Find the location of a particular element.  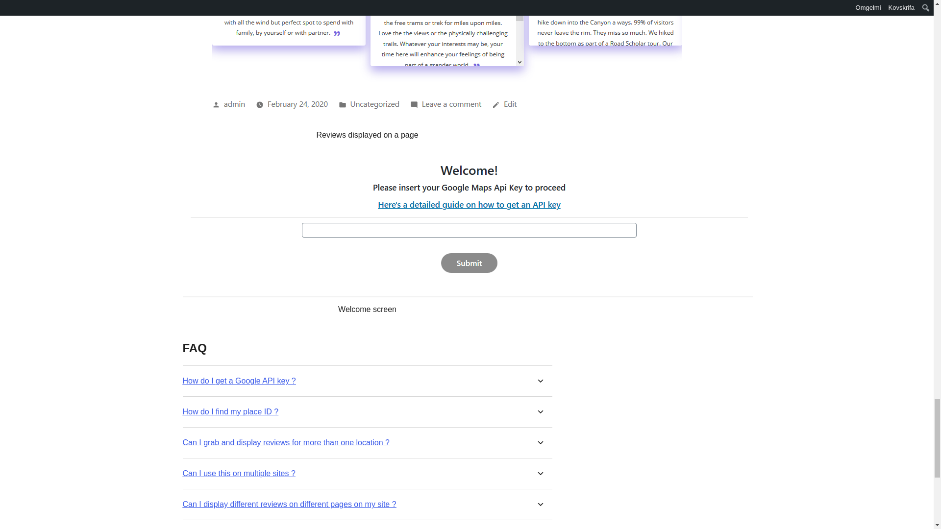

Can I use this on multiple sites ? is located at coordinates (239, 473).